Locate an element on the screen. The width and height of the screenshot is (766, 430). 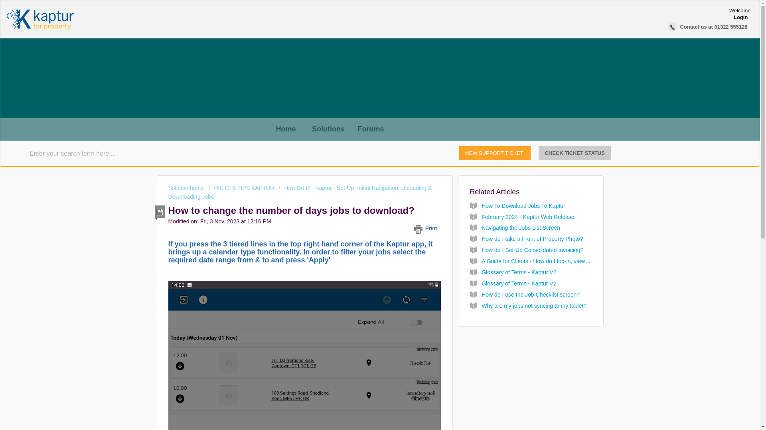
Why are my jobs not syncing to my tablet? is located at coordinates (534, 306).